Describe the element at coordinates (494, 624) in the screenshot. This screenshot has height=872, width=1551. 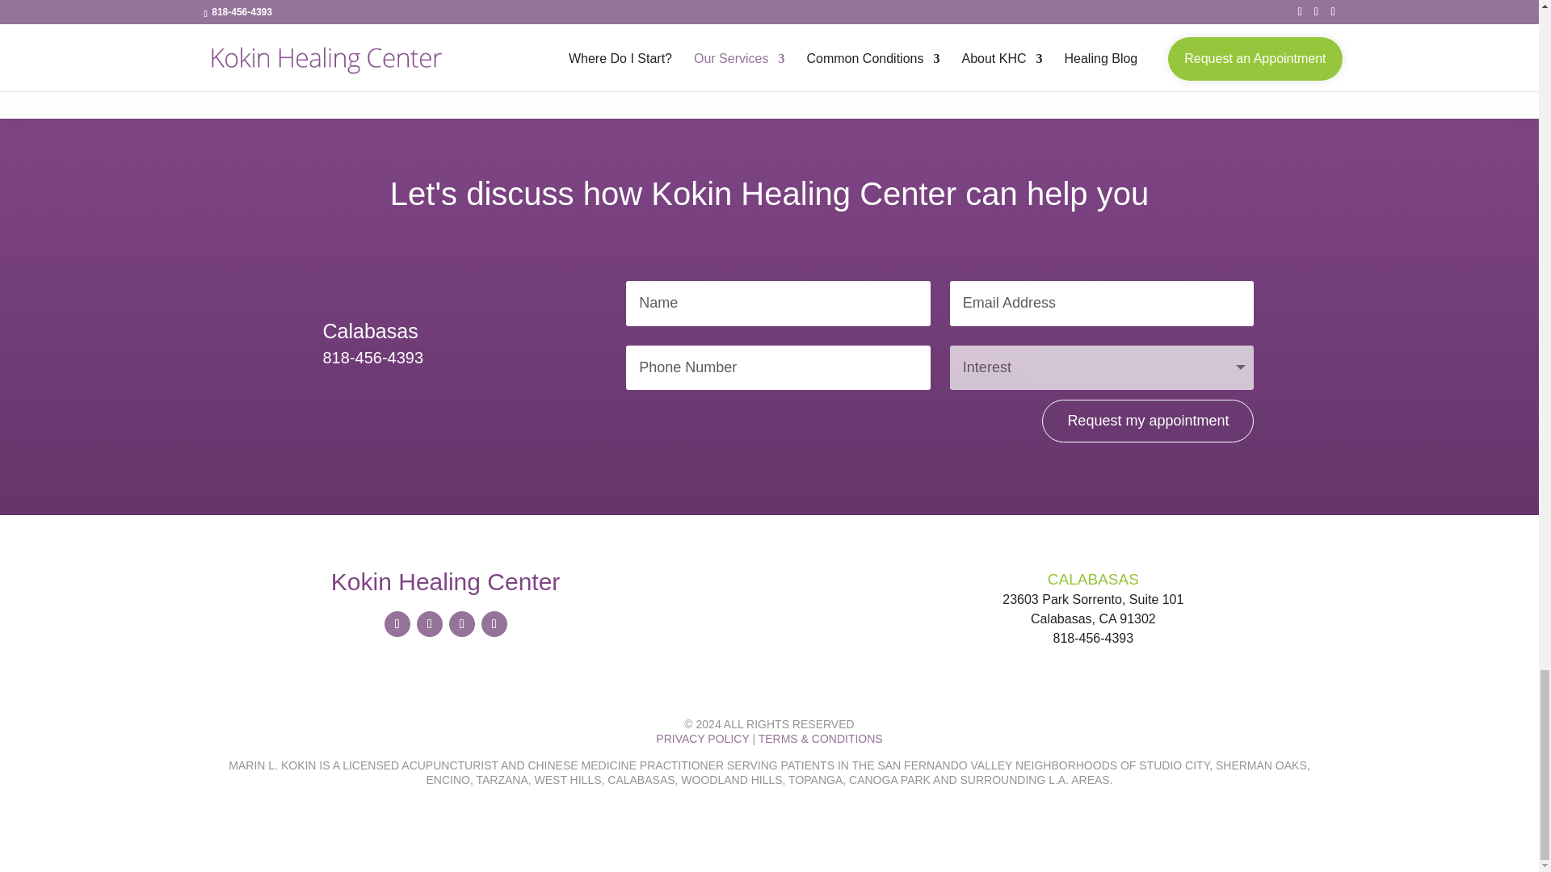
I see `Follow on LinkedIn` at that location.